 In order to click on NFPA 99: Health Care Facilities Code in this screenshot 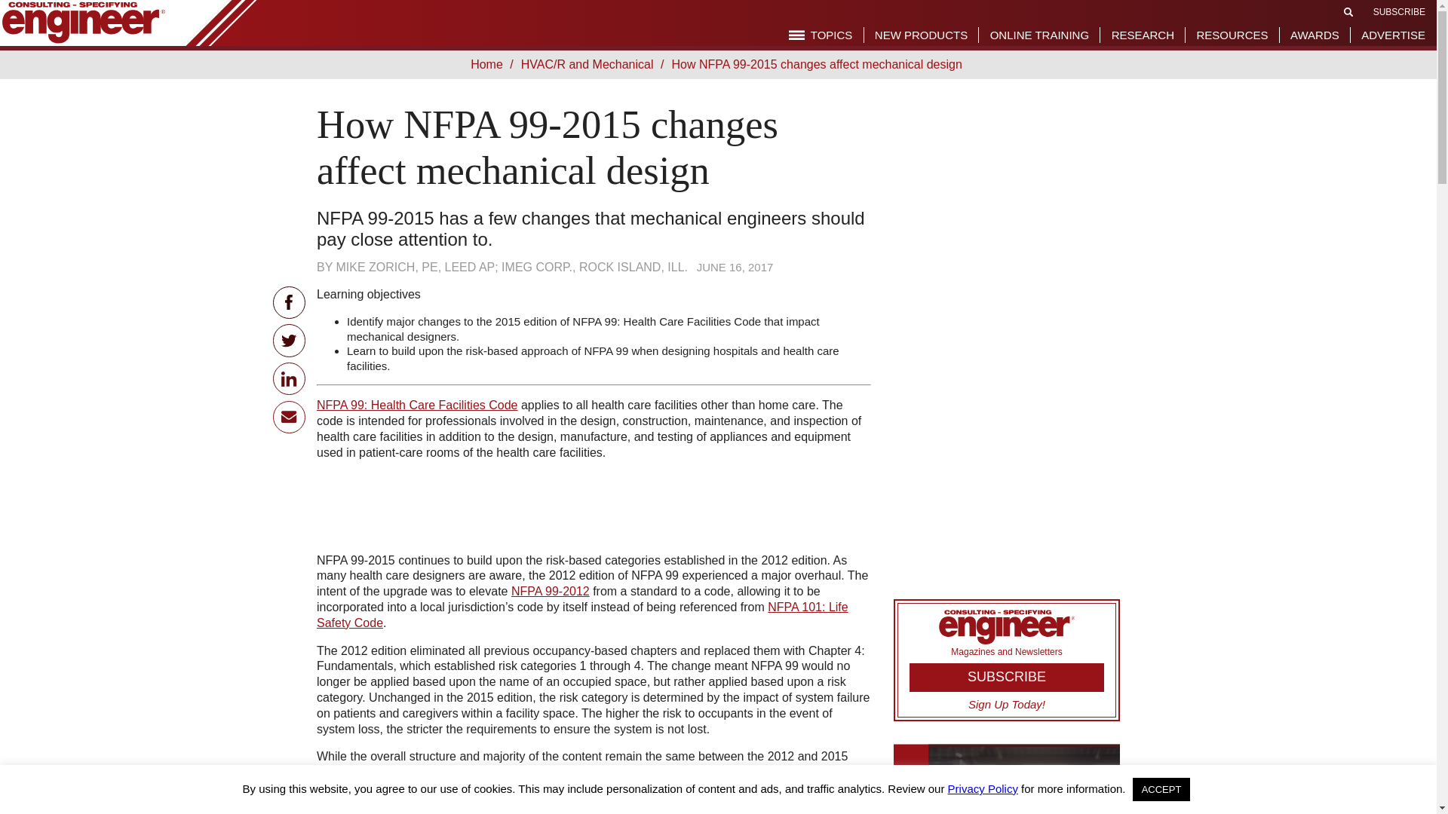, I will do `click(416, 405)`.